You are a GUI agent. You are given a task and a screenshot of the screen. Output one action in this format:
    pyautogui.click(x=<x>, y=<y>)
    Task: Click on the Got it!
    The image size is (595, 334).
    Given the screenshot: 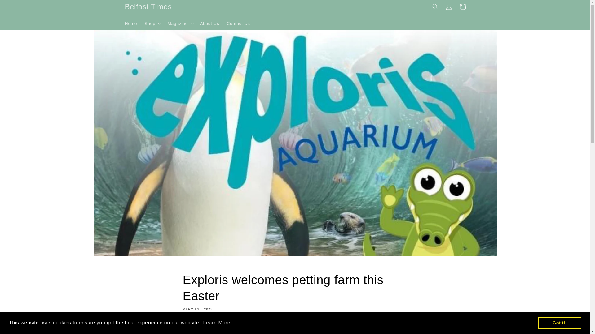 What is the action you would take?
    pyautogui.click(x=559, y=323)
    